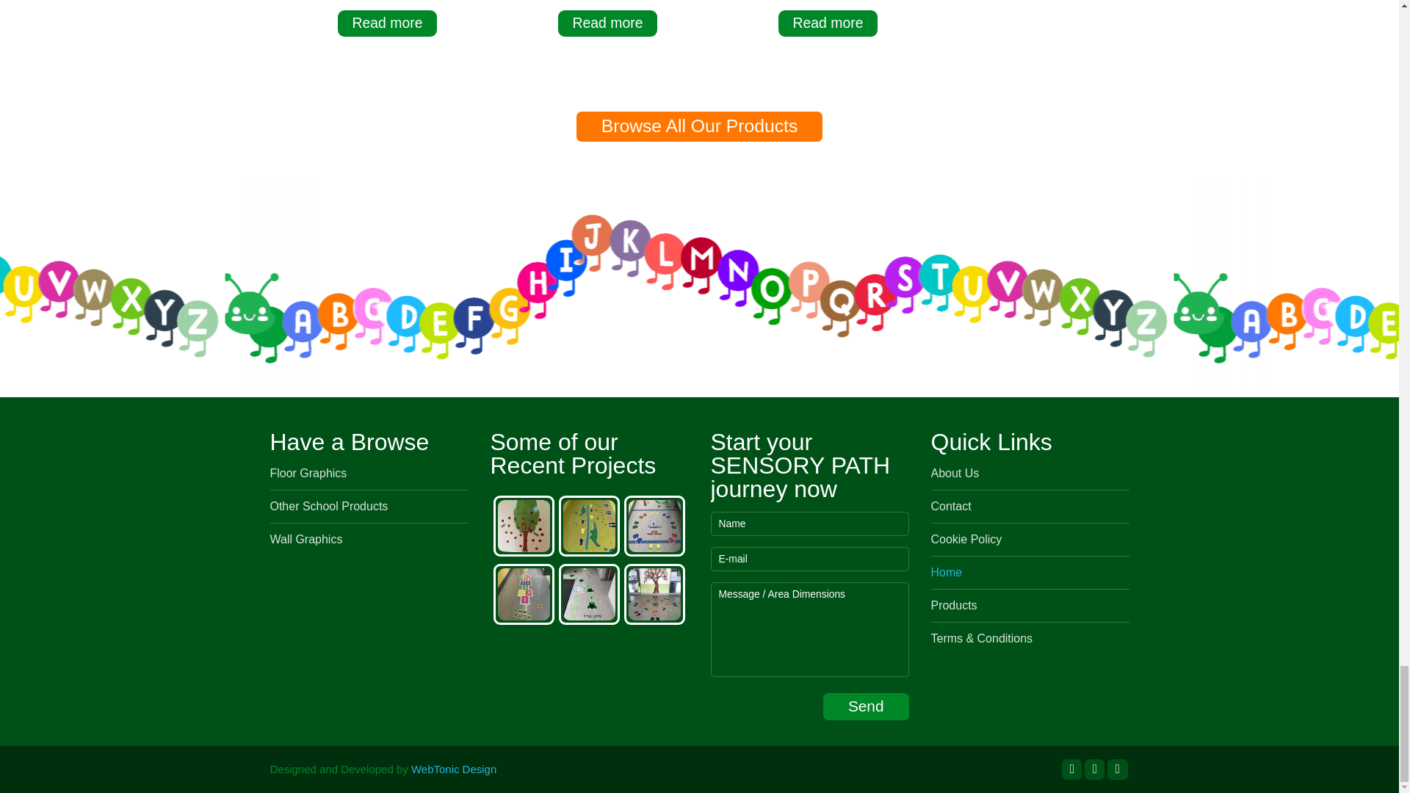  Describe the element at coordinates (1071, 768) in the screenshot. I see `Instagram` at that location.